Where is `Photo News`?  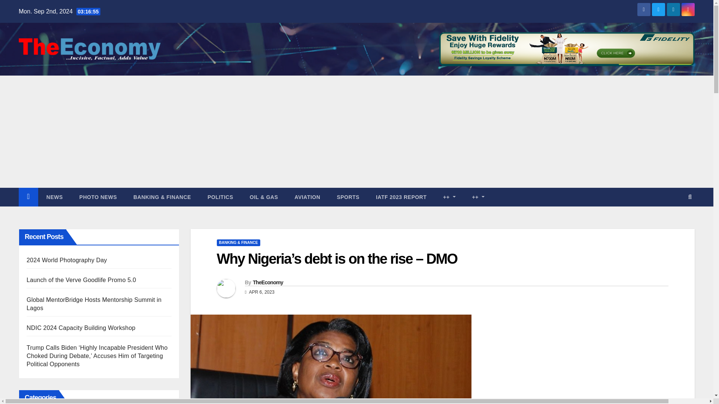 Photo News is located at coordinates (98, 197).